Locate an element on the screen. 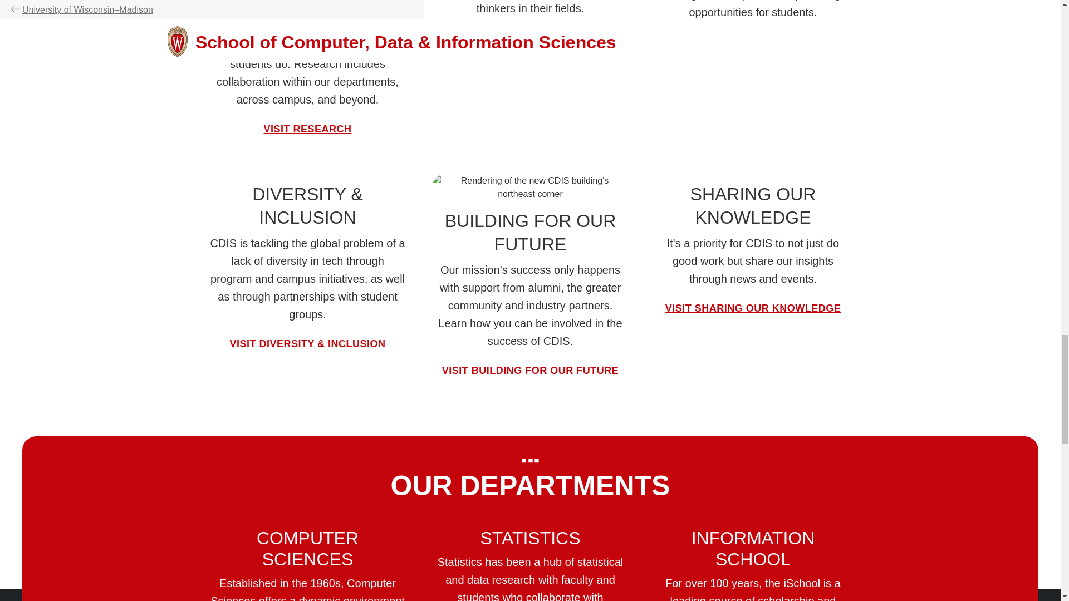 This screenshot has height=601, width=1069. VISIT ACADEMIC PROGRAMS is located at coordinates (530, 38).